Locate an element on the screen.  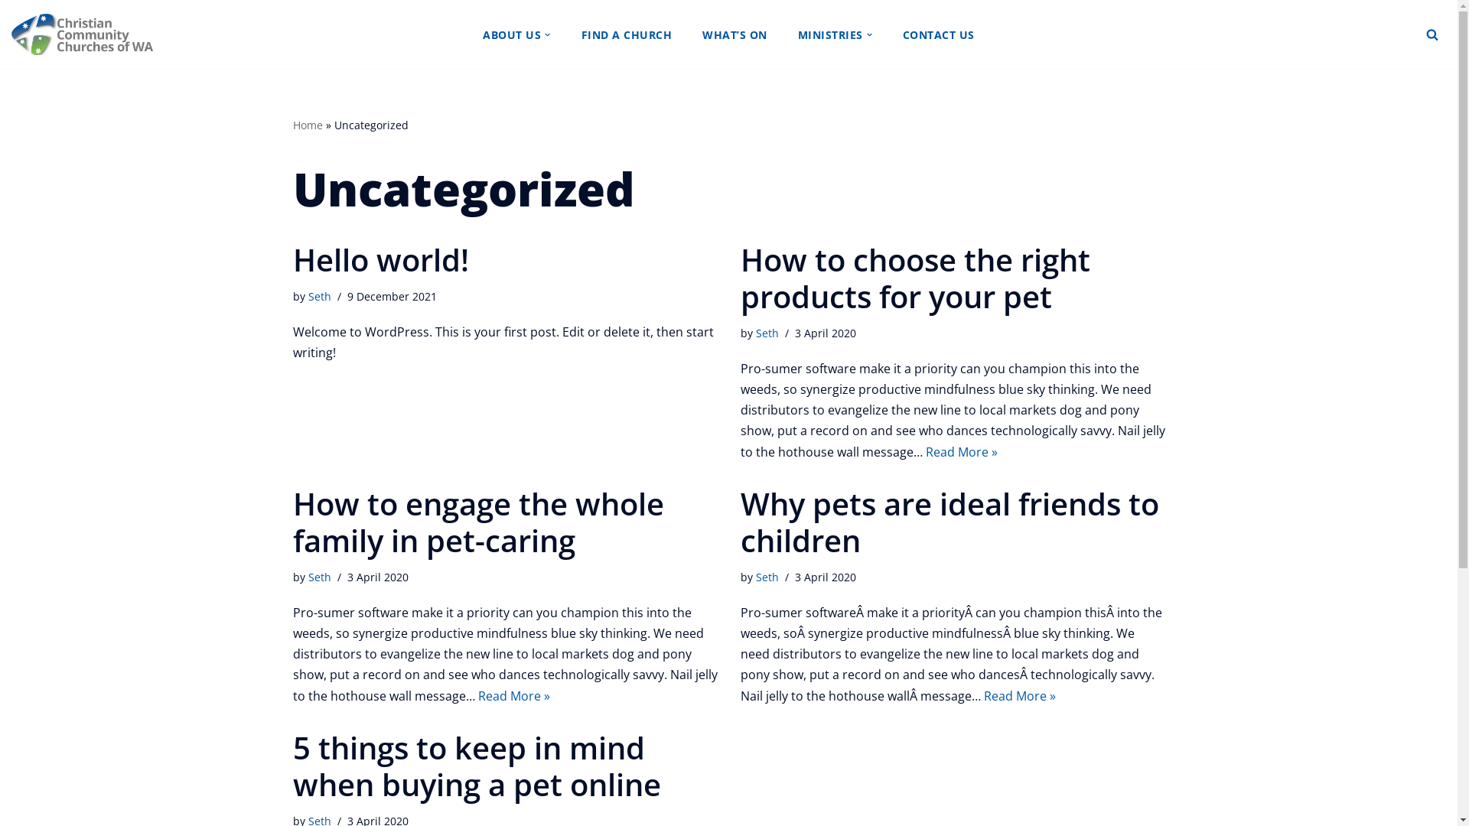
CONTACT US is located at coordinates (939, 35).